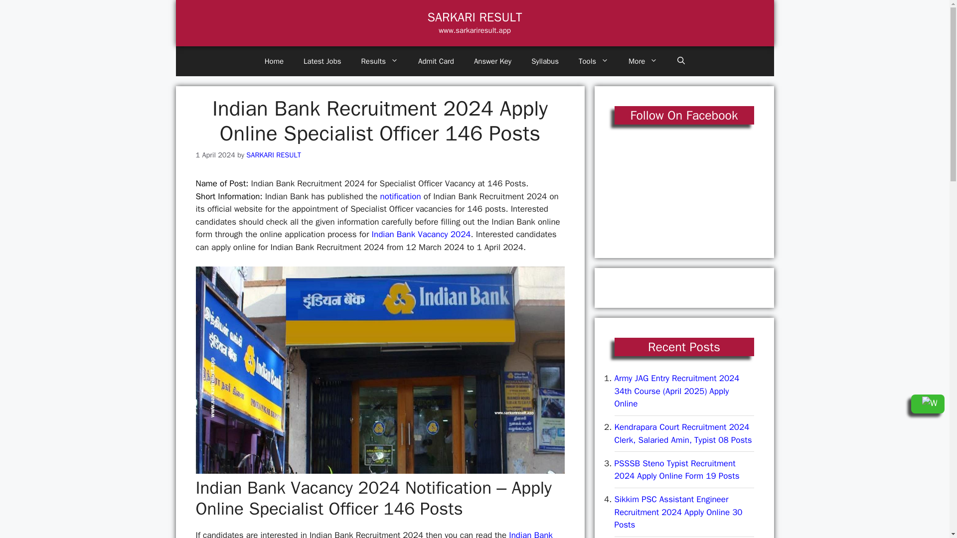  Describe the element at coordinates (380, 61) in the screenshot. I see `Results` at that location.